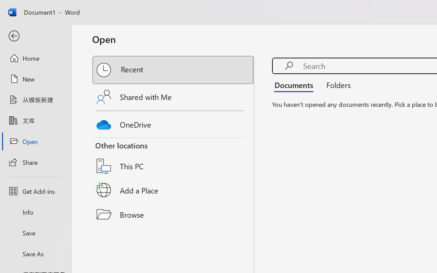 This screenshot has height=273, width=437. Describe the element at coordinates (173, 123) in the screenshot. I see `OneDrive` at that location.